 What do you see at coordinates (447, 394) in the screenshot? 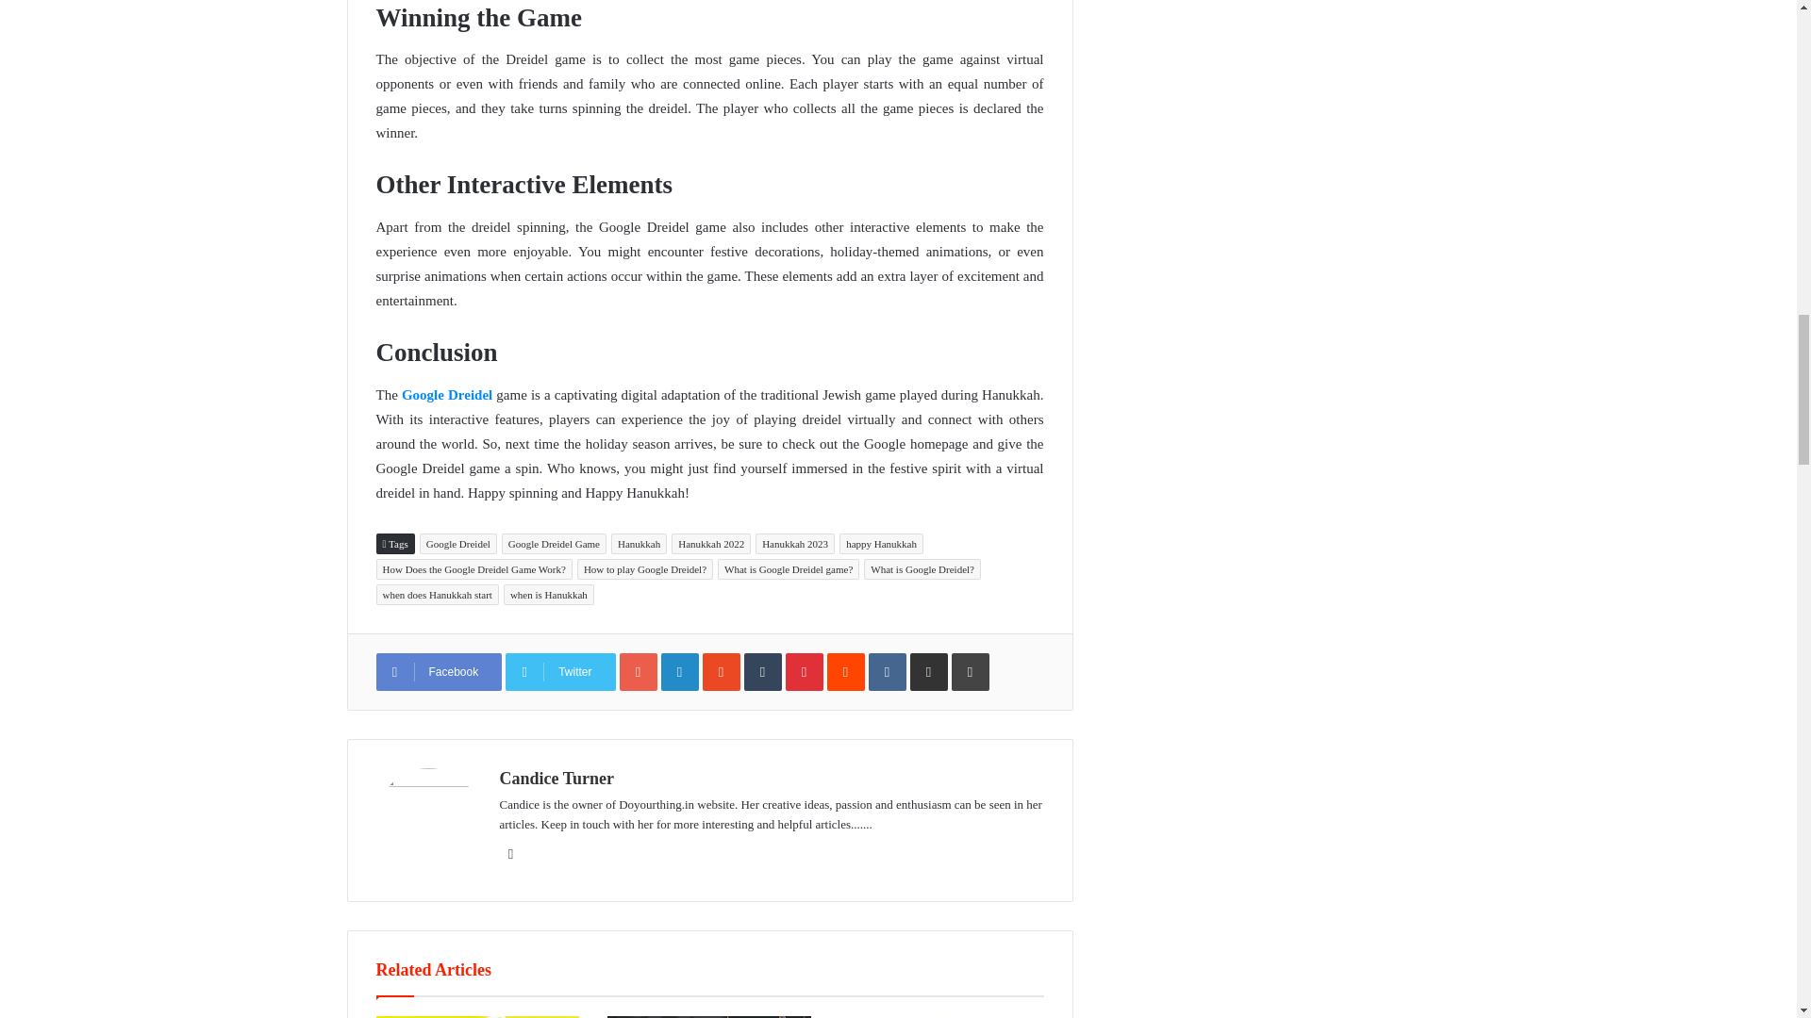
I see `Google Dreidel` at bounding box center [447, 394].